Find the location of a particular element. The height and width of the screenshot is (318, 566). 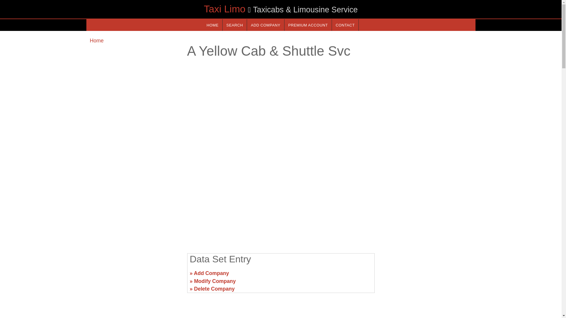

Advertisement is located at coordinates (134, 276).